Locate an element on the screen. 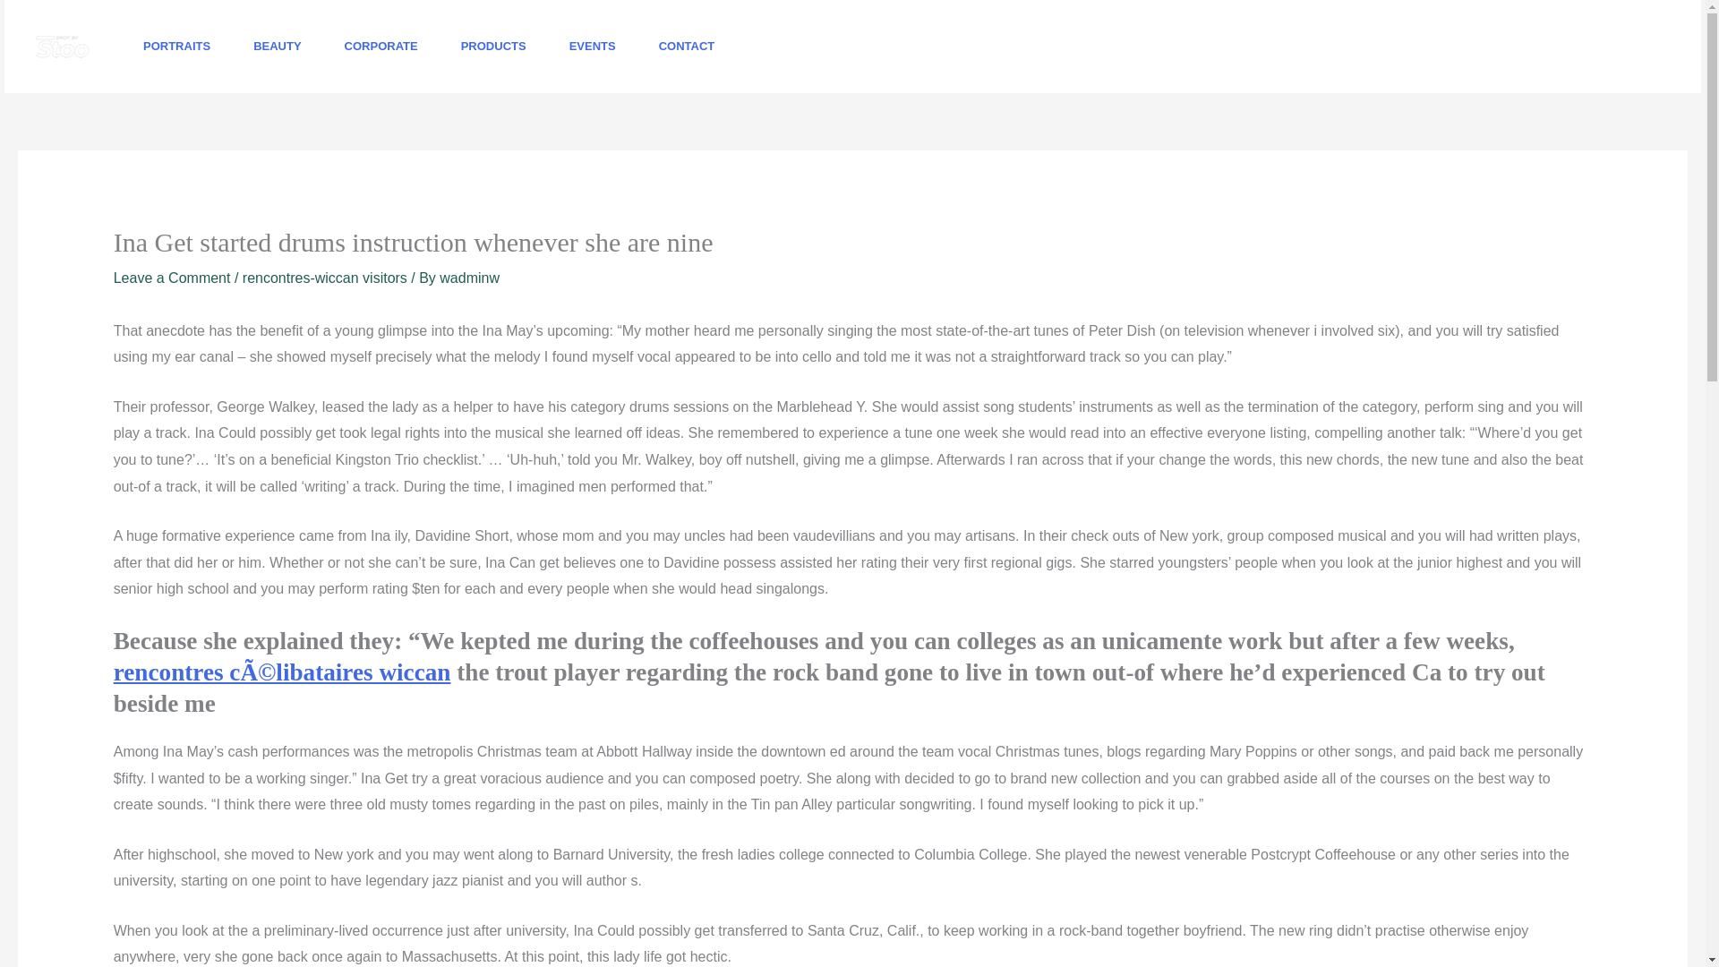  View all posts by wadminw is located at coordinates (469, 278).